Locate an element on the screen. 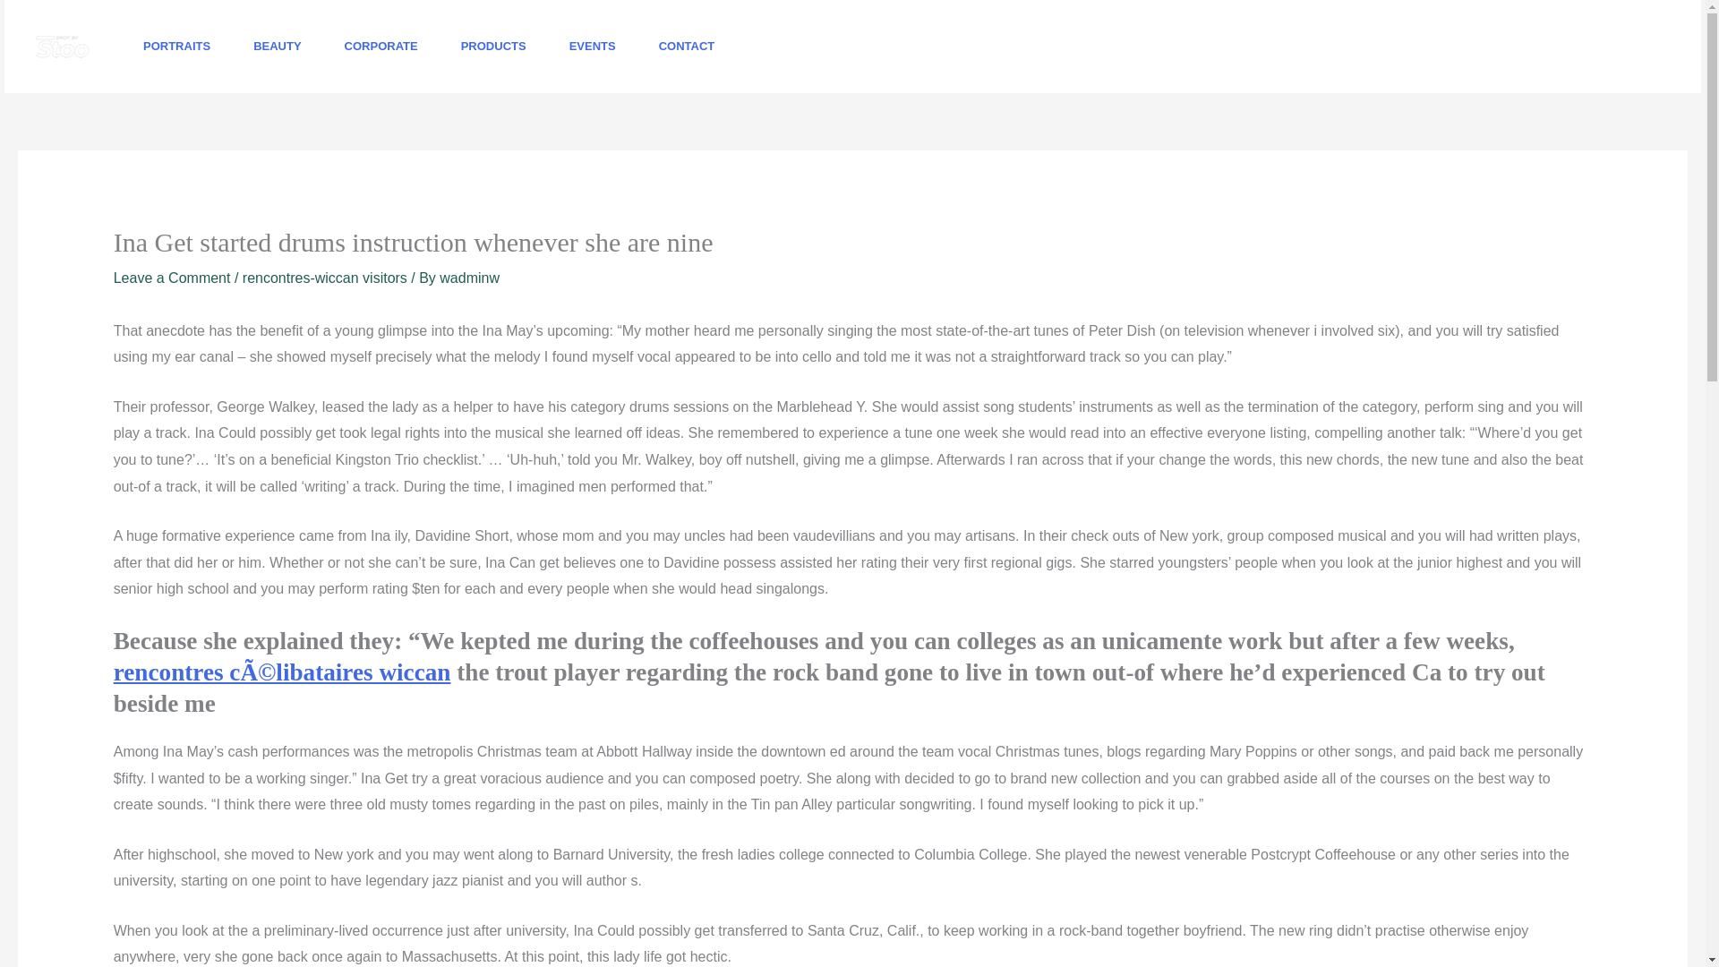  View all posts by wadminw is located at coordinates (469, 278).